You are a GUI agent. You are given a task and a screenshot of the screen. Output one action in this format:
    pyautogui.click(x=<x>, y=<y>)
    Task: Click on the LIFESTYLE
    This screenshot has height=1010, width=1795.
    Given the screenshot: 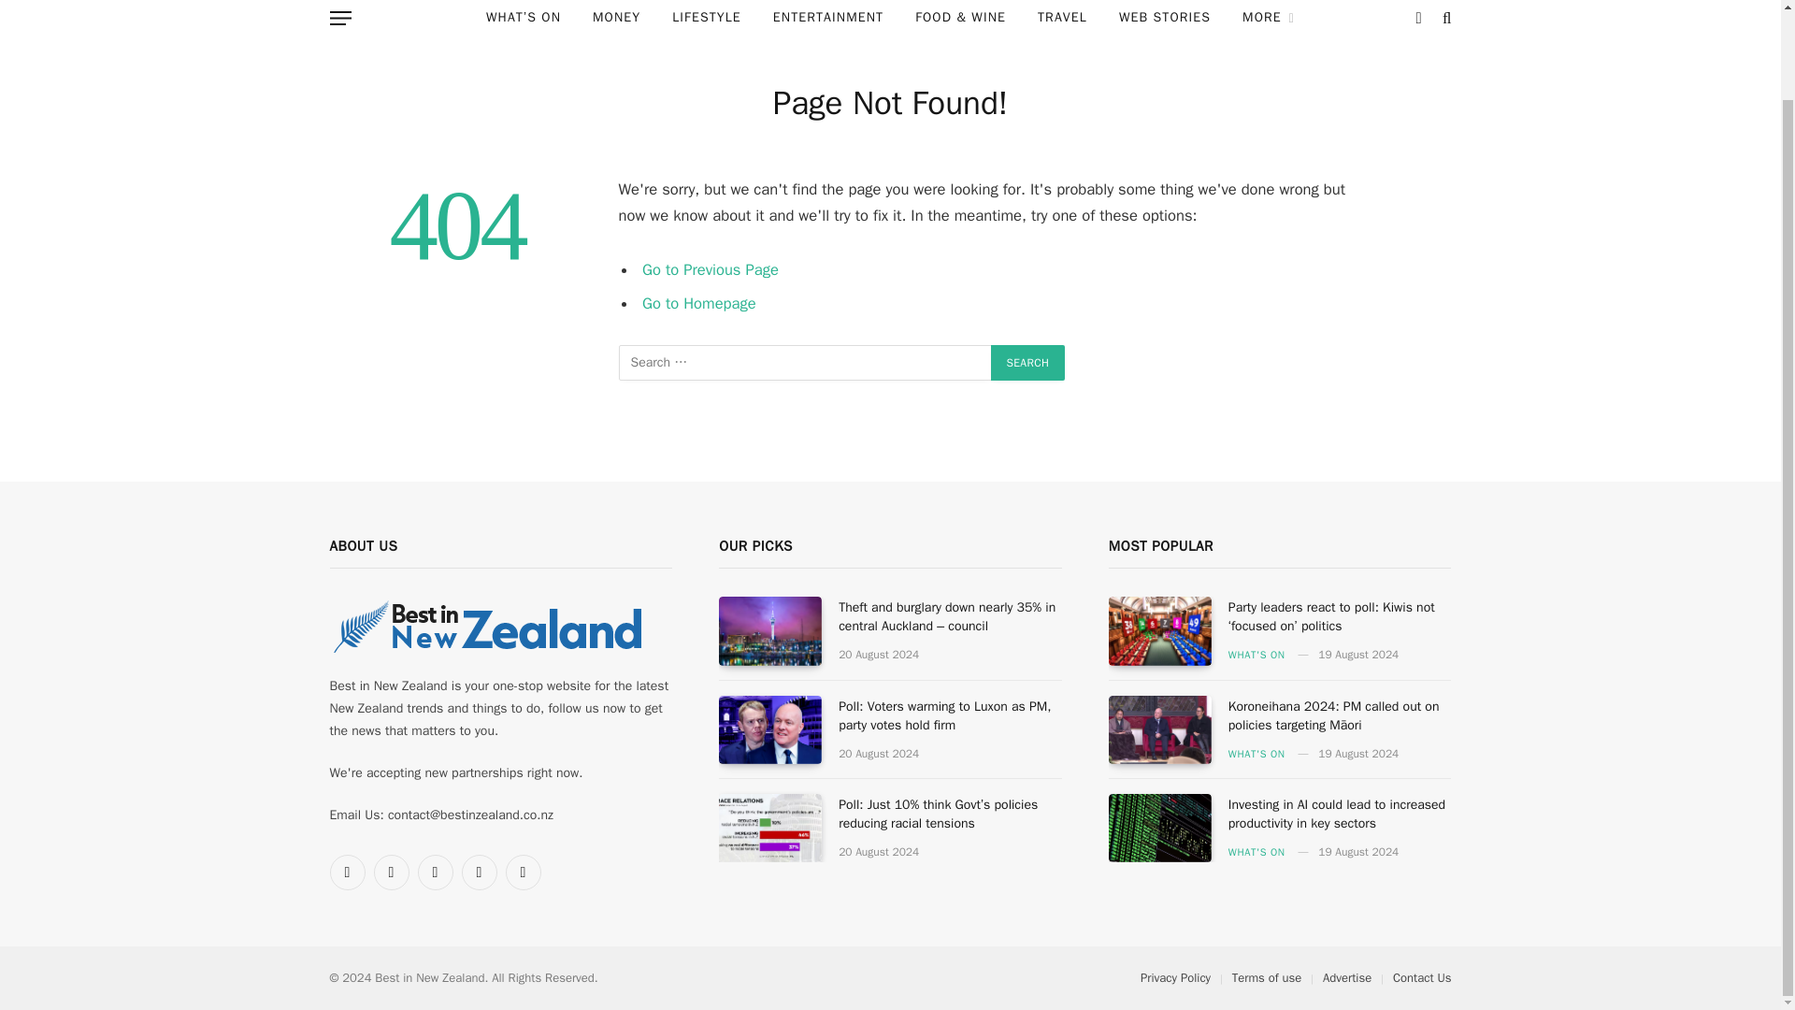 What is the action you would take?
    pyautogui.click(x=707, y=22)
    